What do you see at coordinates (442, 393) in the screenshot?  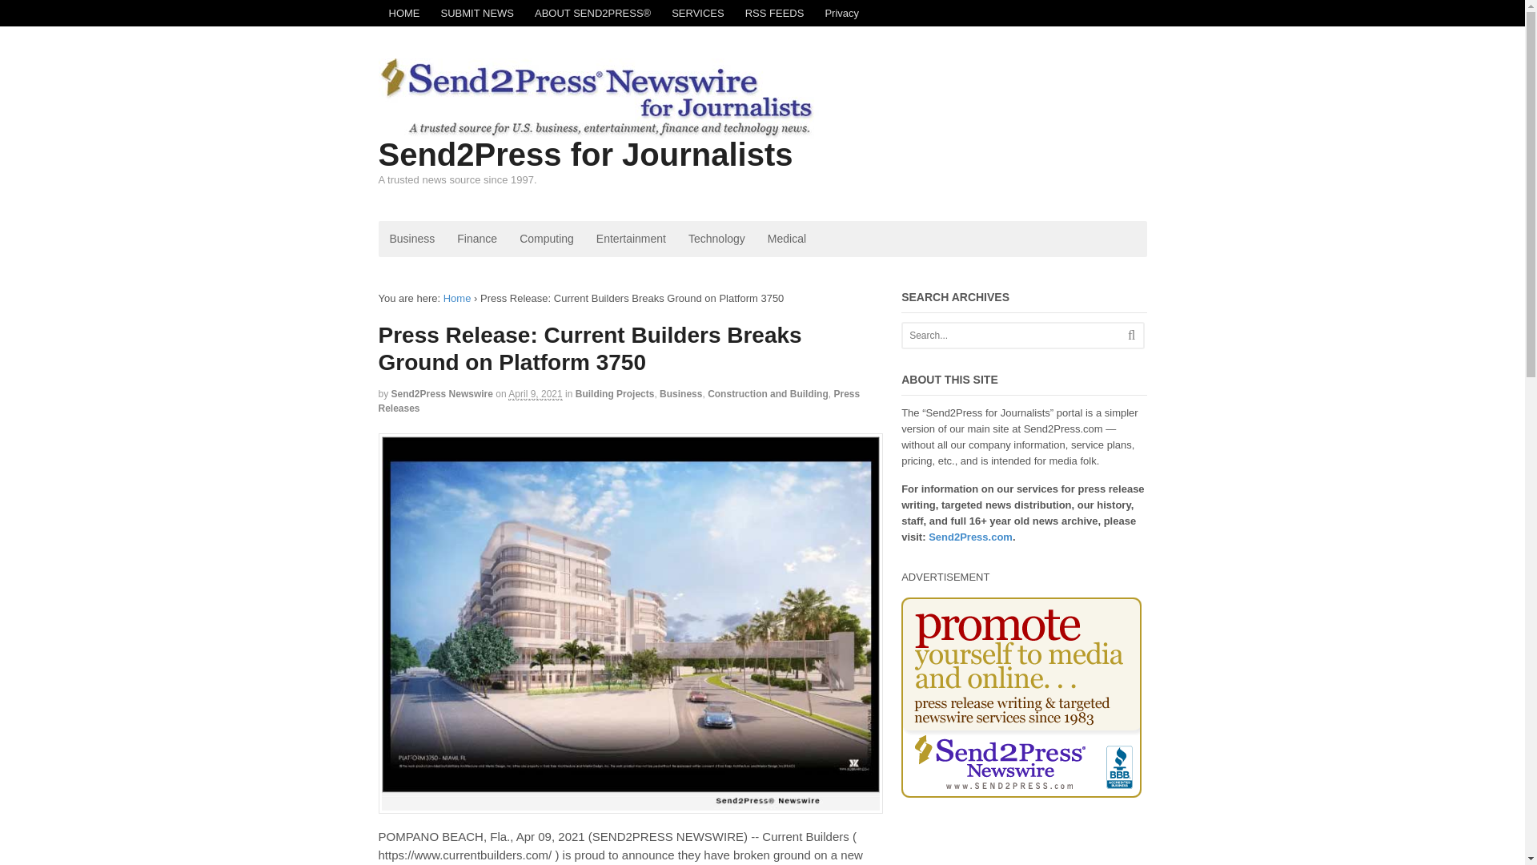 I see `Send2Press Newswire` at bounding box center [442, 393].